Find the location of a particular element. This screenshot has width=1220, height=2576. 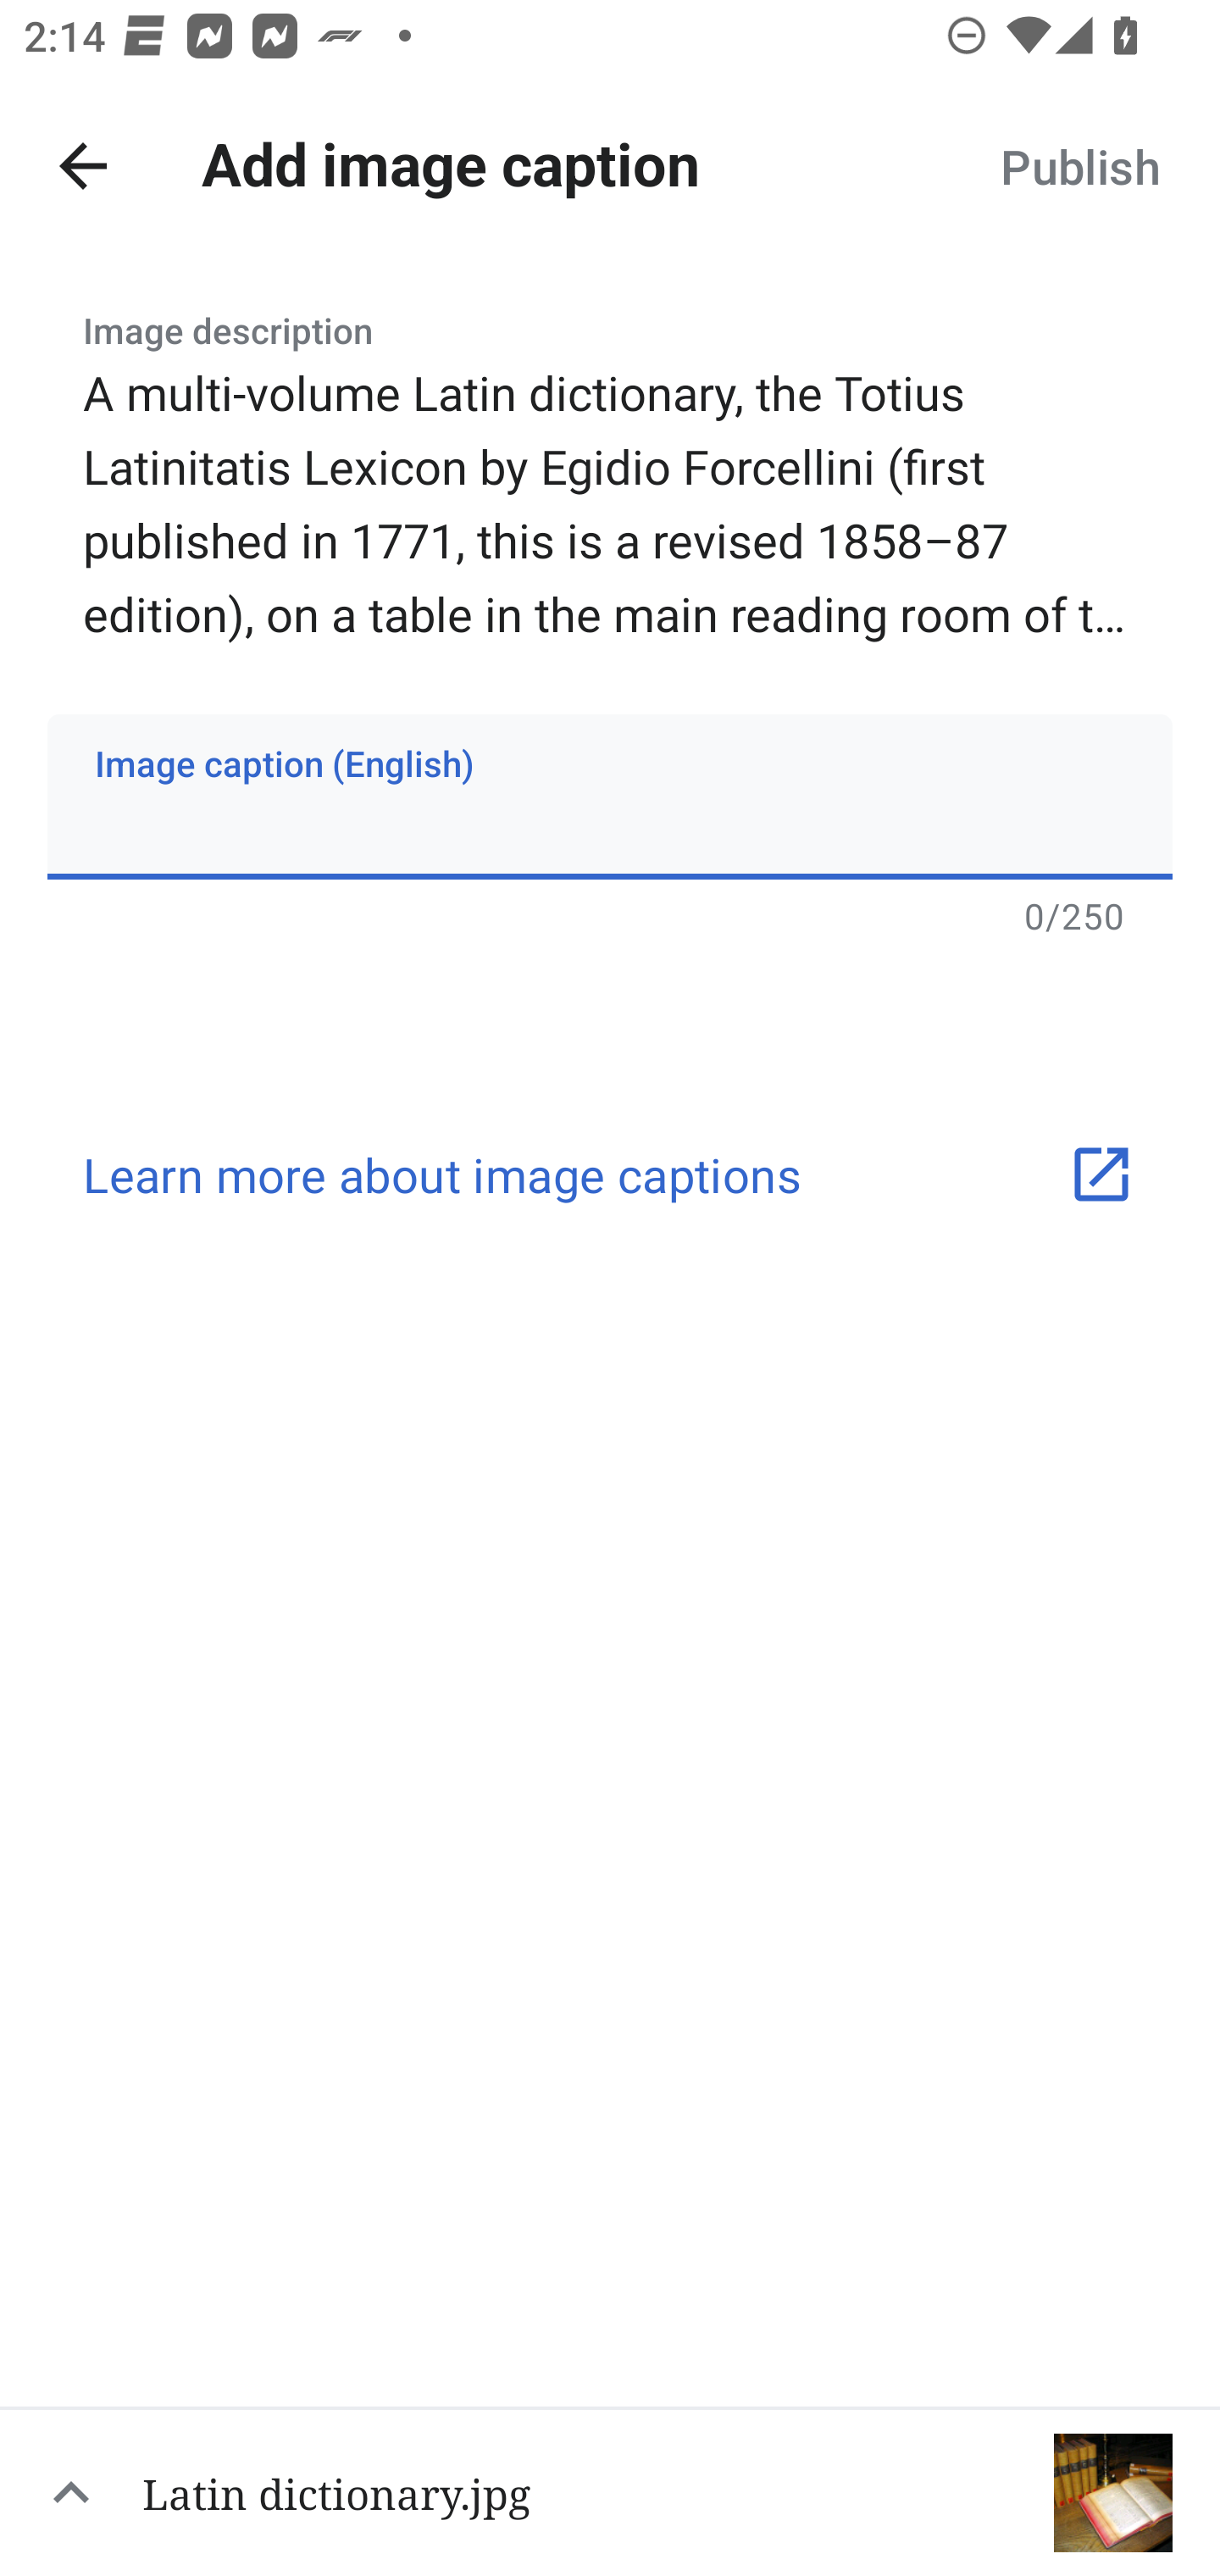

Image caption (English) is located at coordinates (610, 796).